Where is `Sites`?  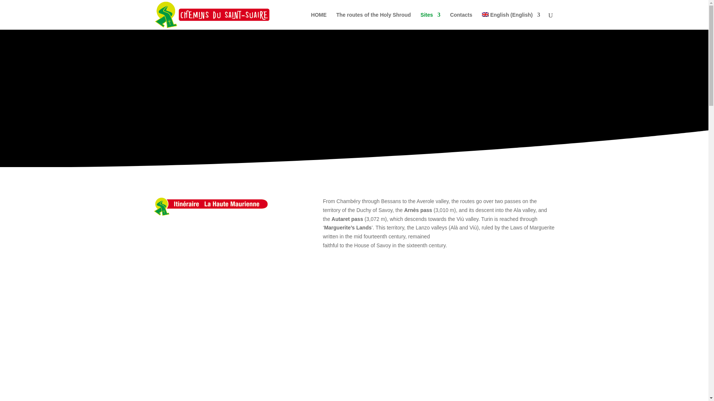
Sites is located at coordinates (430, 21).